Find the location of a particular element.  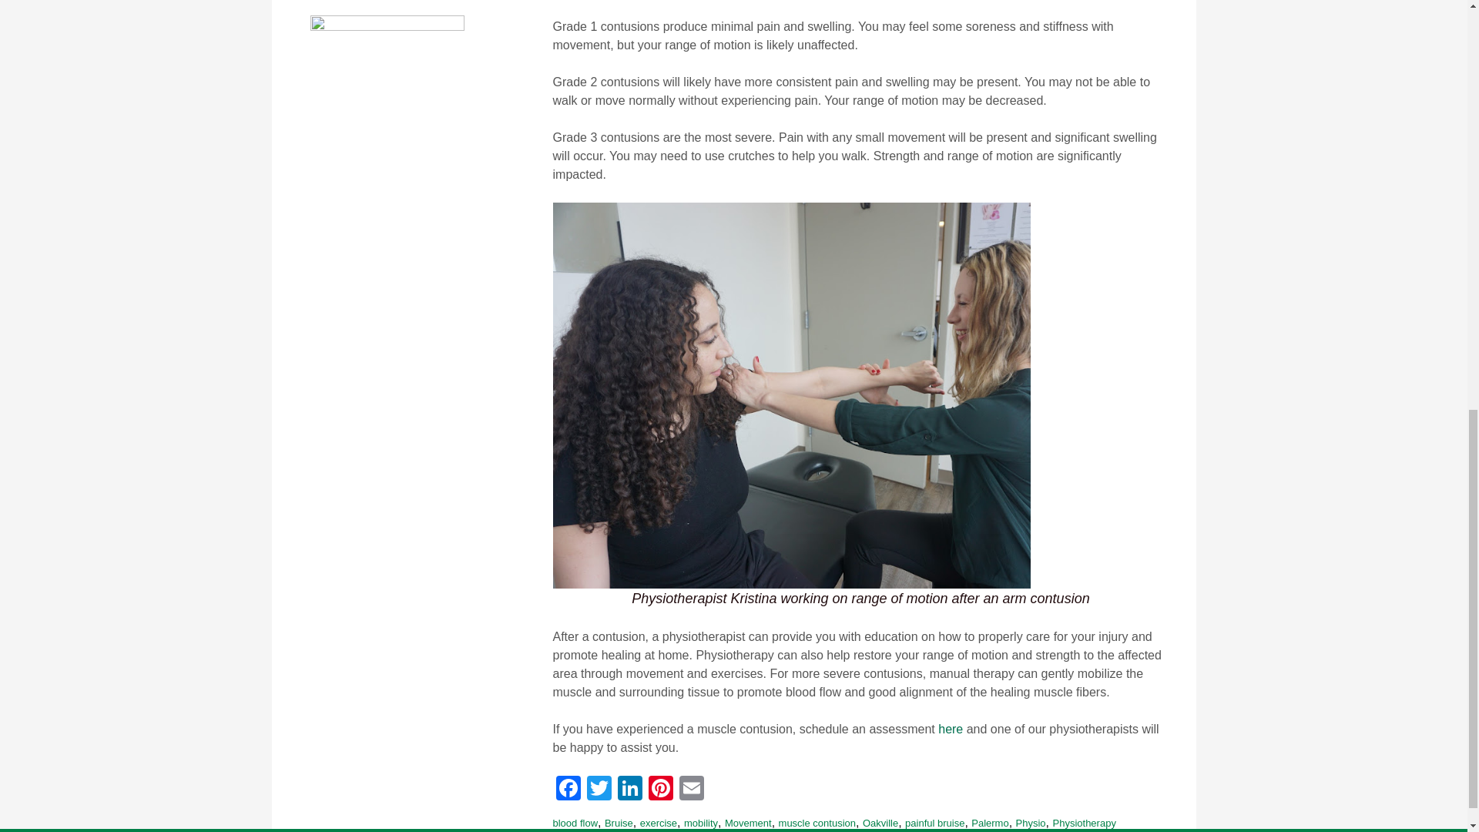

muscle contusion is located at coordinates (817, 823).